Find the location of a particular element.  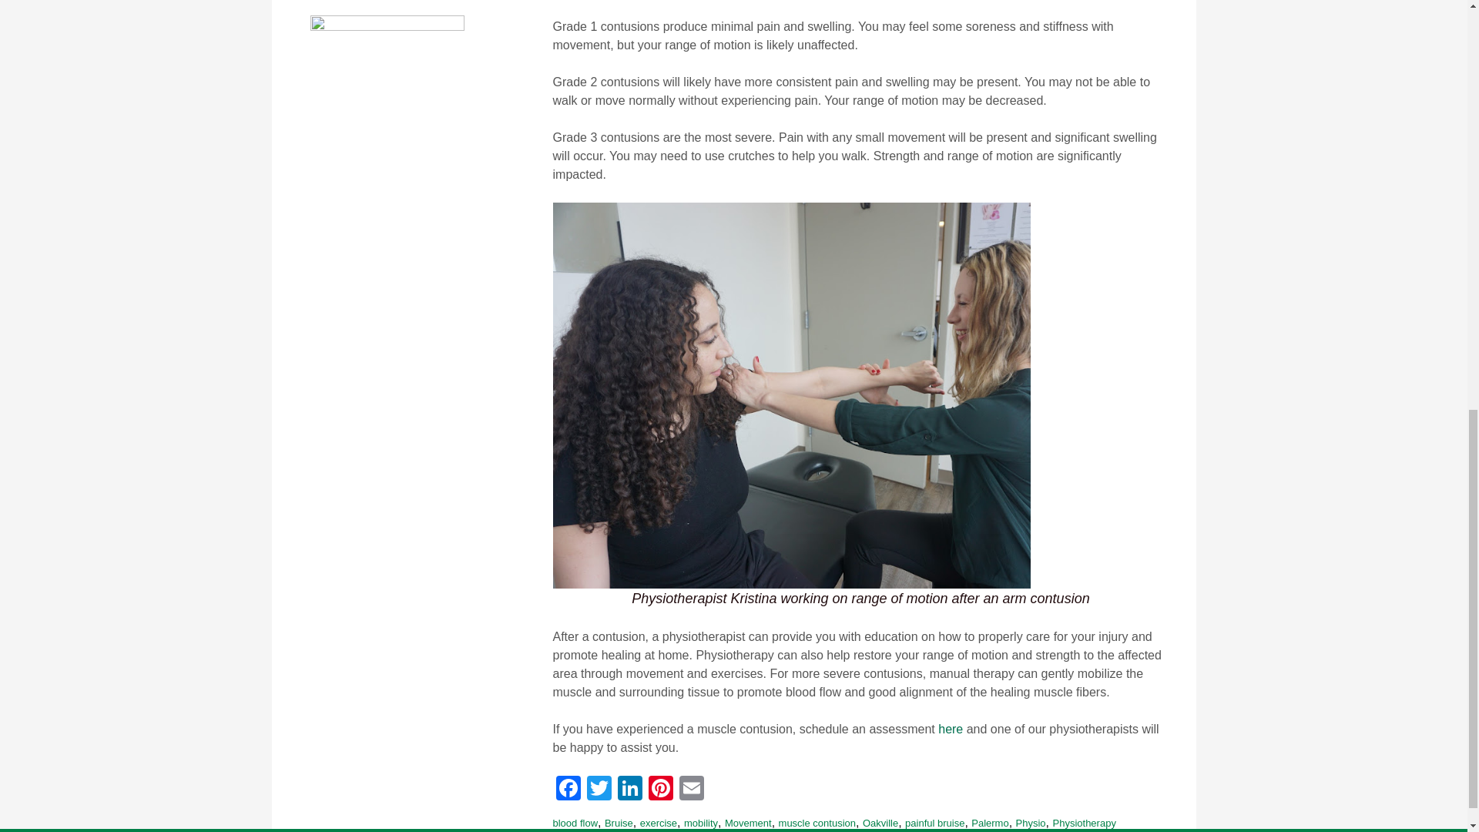

muscle contusion is located at coordinates (817, 823).